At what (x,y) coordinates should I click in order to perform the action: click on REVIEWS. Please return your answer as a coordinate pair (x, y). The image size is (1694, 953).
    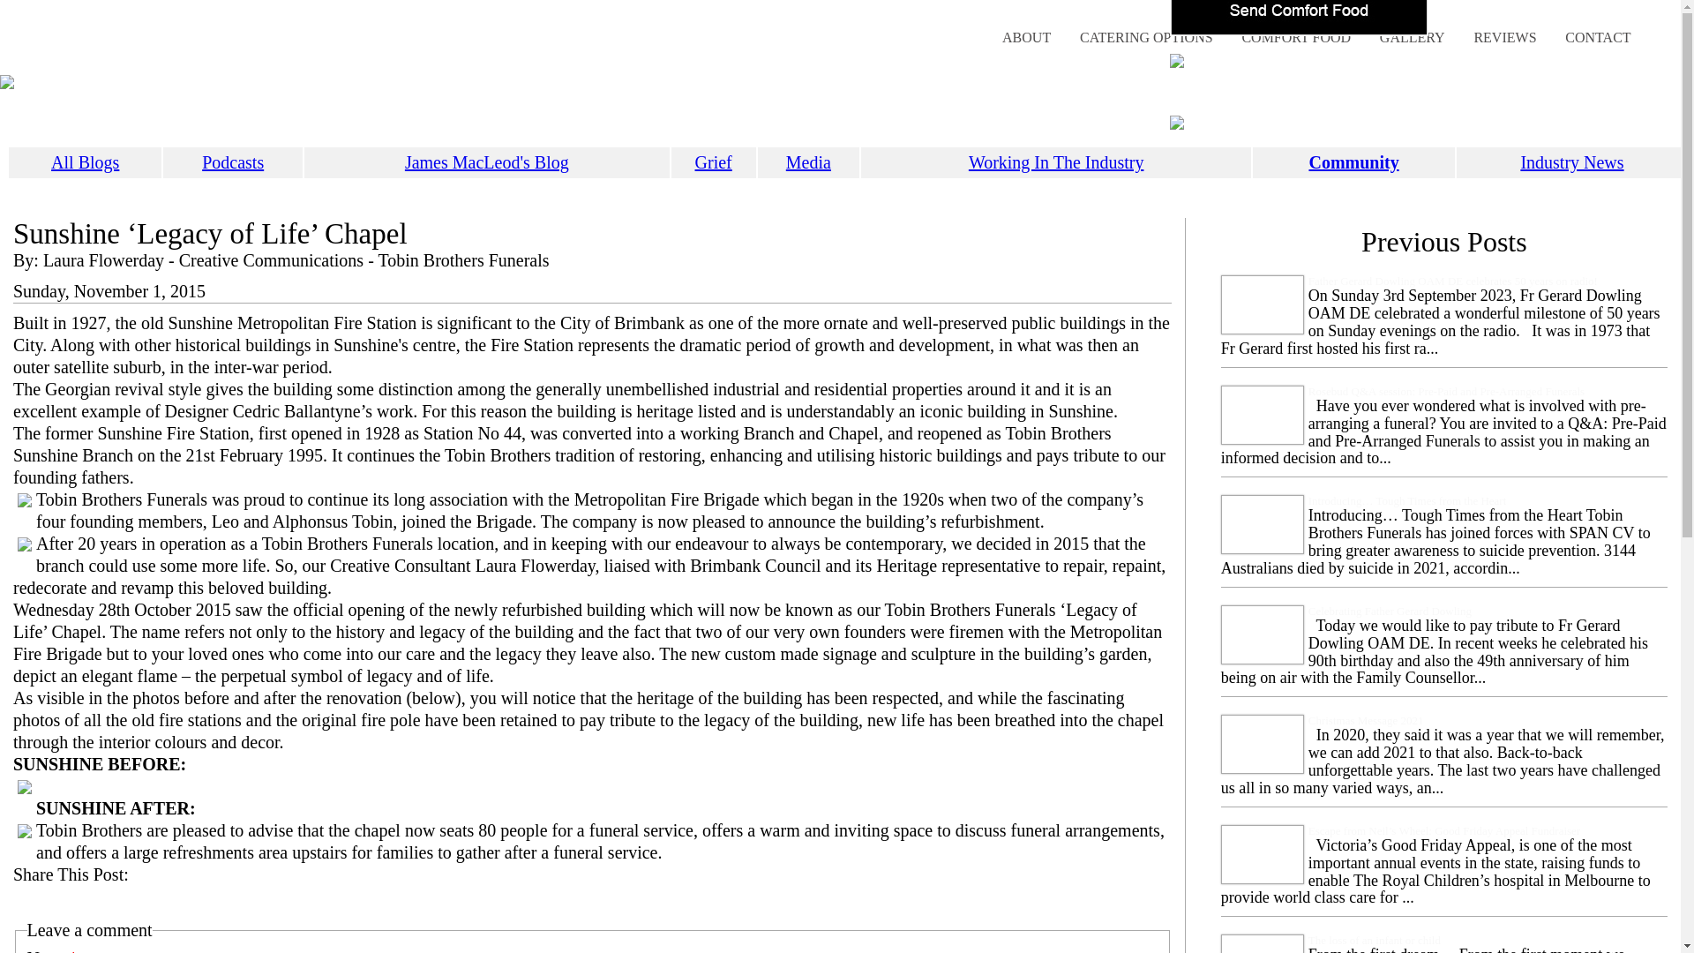
    Looking at the image, I should click on (1505, 37).